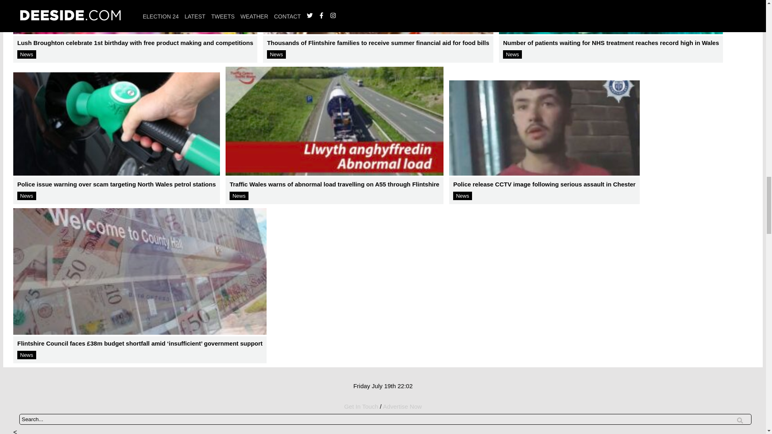  Describe the element at coordinates (402, 406) in the screenshot. I see `Advertise Now` at that location.